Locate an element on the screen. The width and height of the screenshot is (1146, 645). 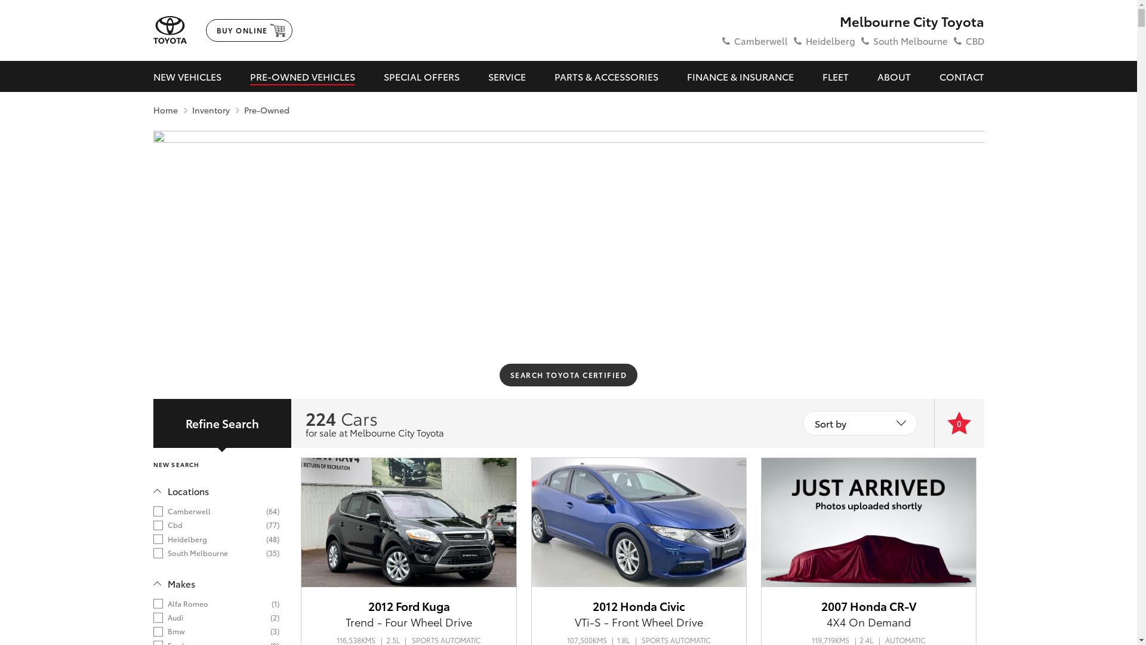
2012 Honda Civic is located at coordinates (639, 606).